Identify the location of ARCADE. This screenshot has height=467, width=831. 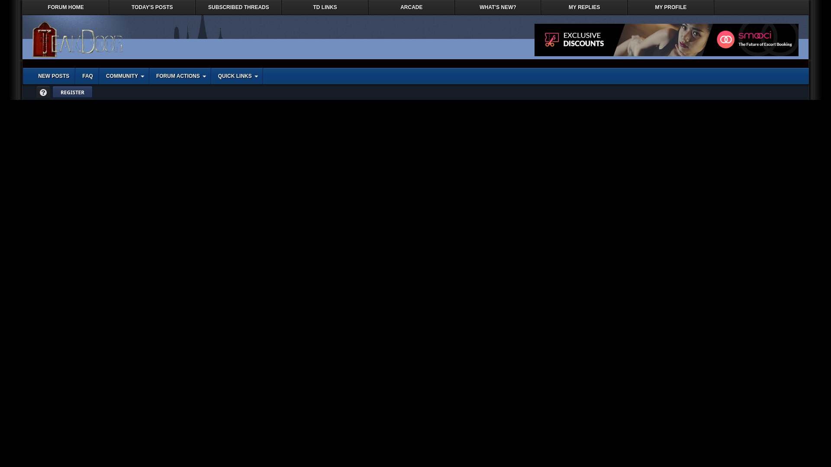
(411, 7).